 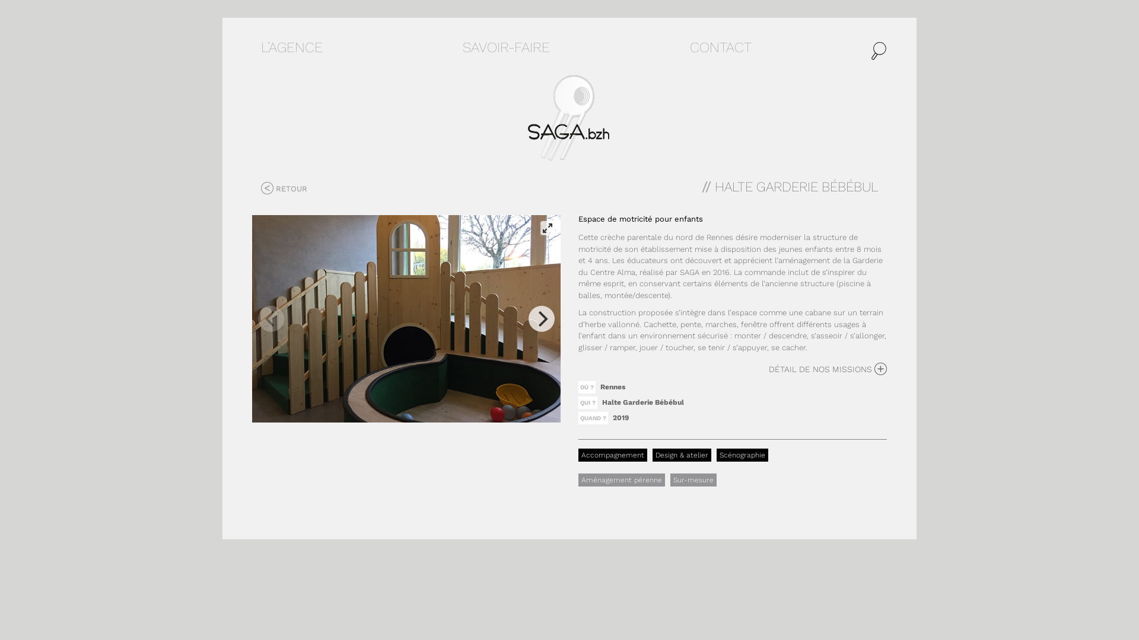 I want to click on Design & atelier, so click(x=682, y=455).